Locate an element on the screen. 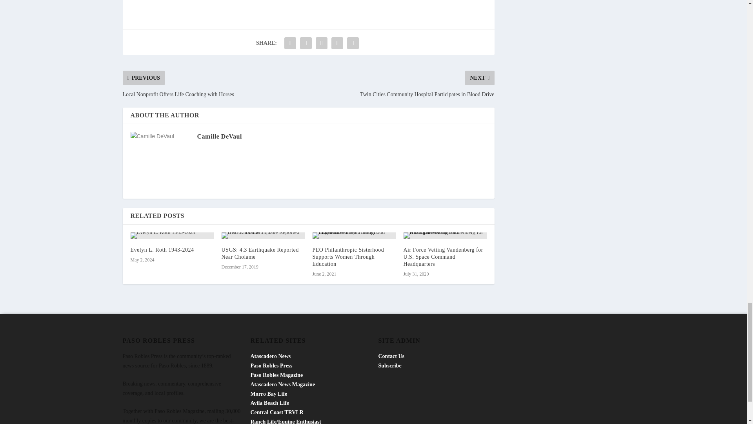  Camille DeVaul is located at coordinates (219, 137).